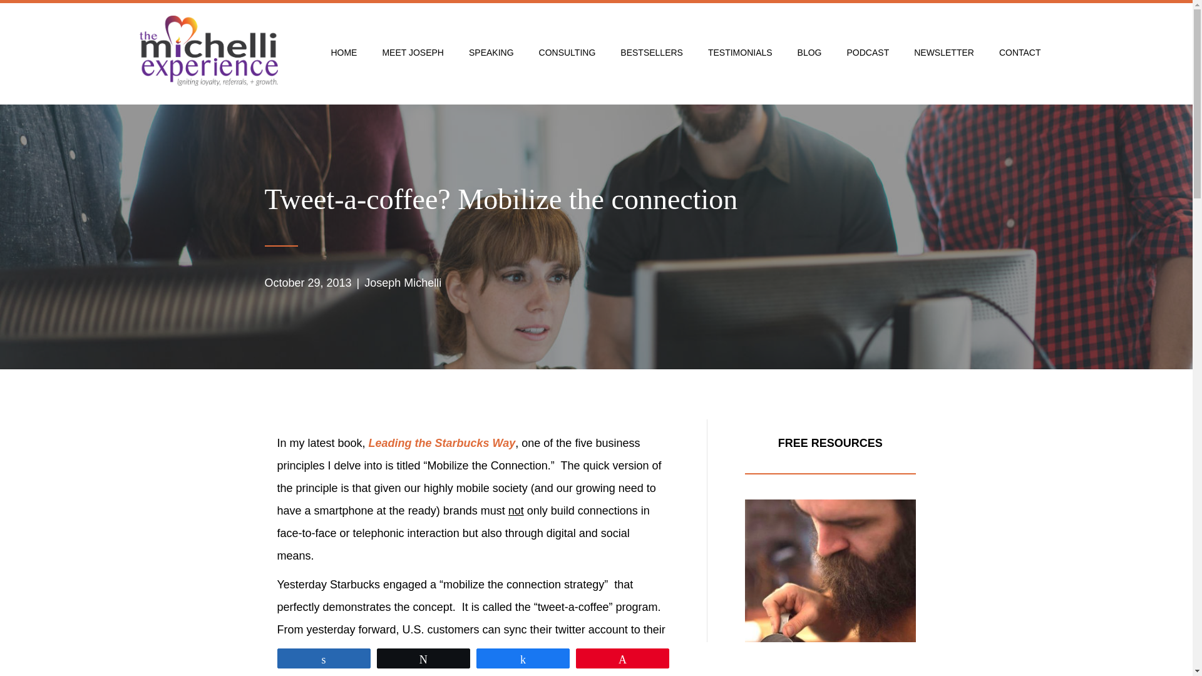 The height and width of the screenshot is (676, 1202). Describe the element at coordinates (208, 50) in the screenshot. I see `TME logo March 2018` at that location.